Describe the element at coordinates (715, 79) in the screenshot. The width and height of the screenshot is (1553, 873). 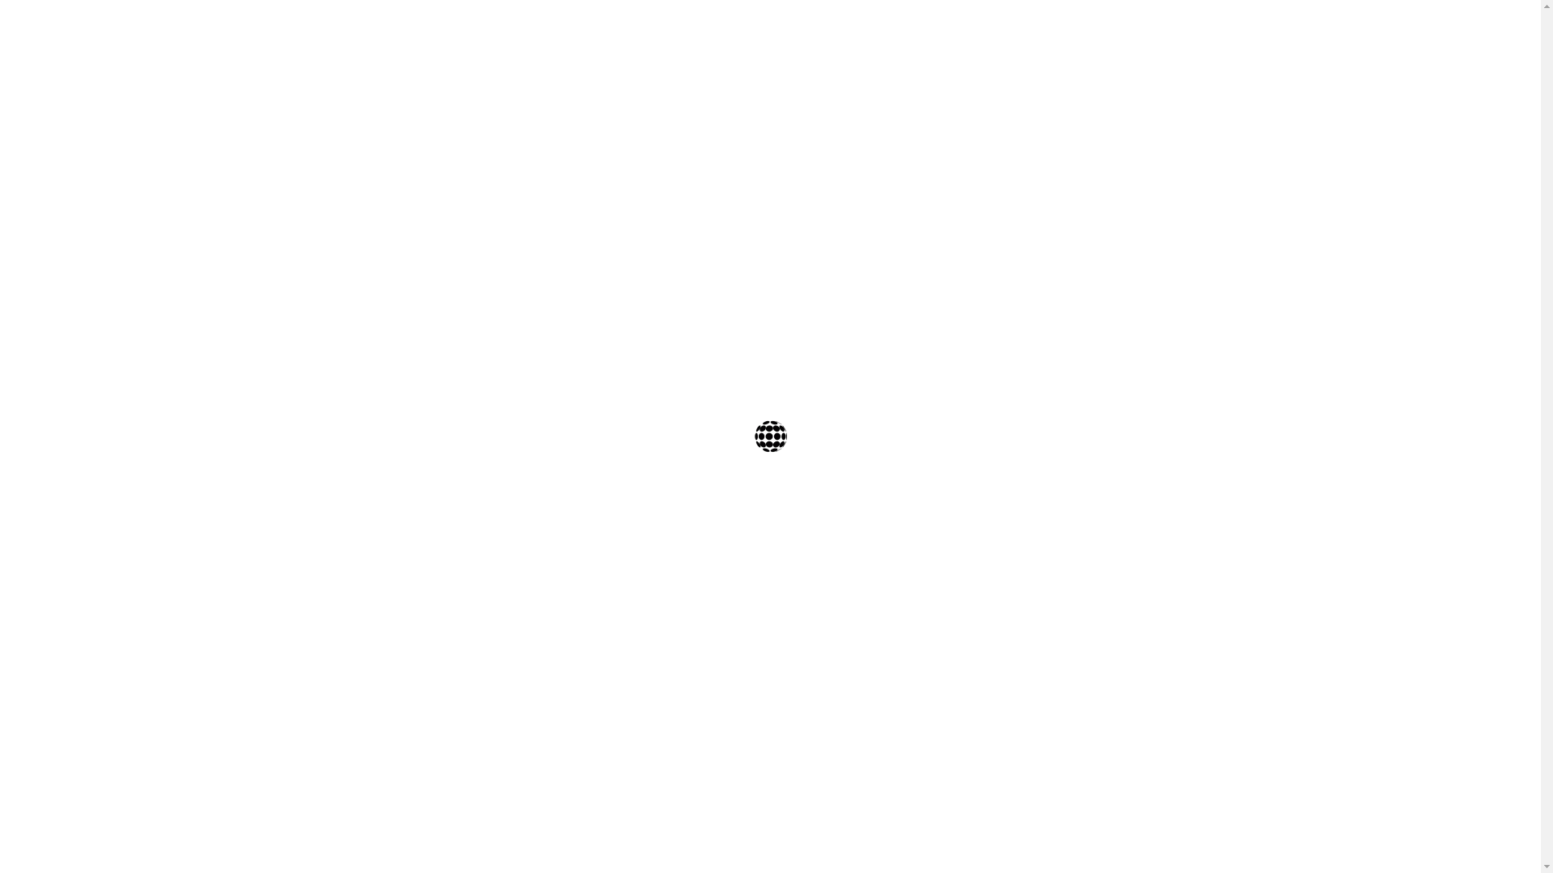
I see `Home Slider` at that location.